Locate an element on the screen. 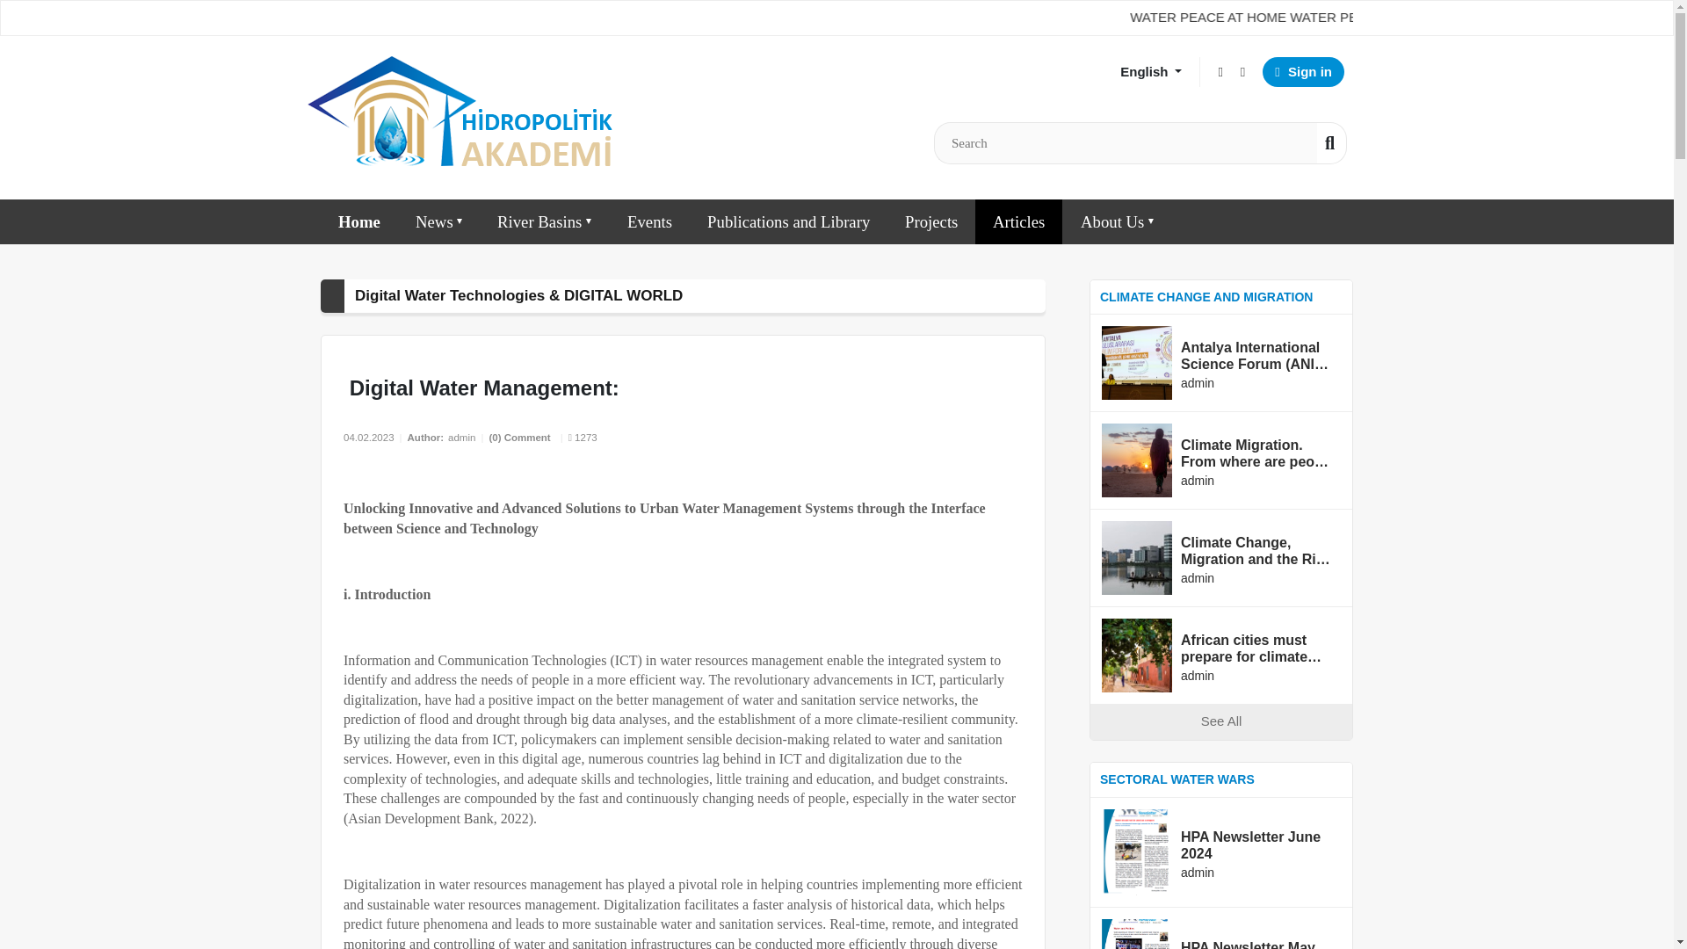  Home is located at coordinates (358, 220).